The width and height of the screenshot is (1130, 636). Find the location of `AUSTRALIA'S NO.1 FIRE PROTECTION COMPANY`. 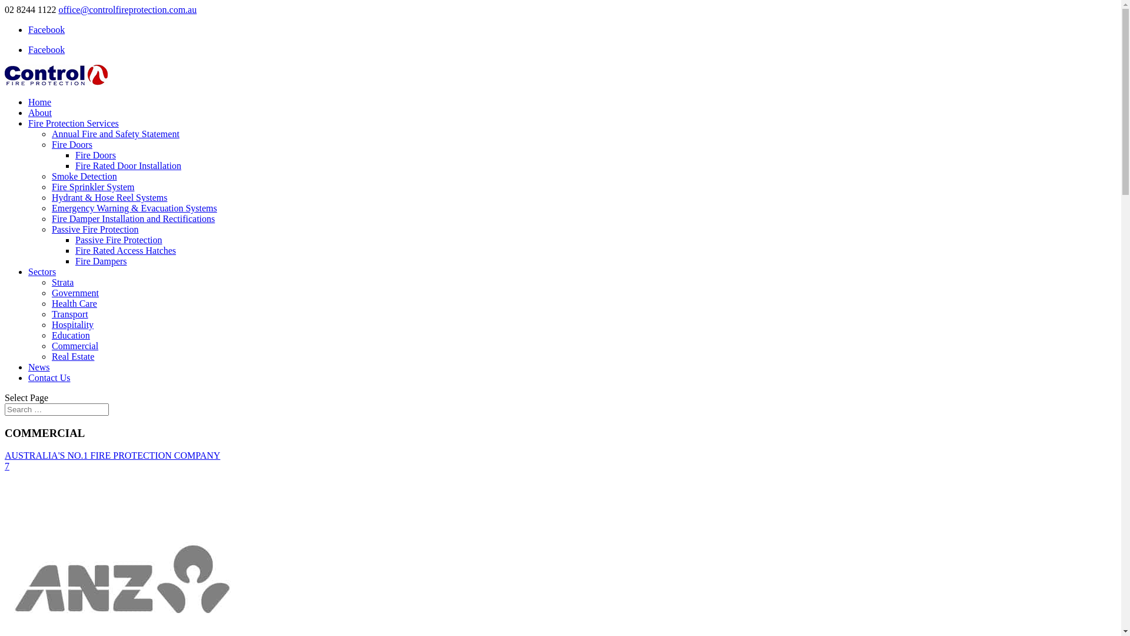

AUSTRALIA'S NO.1 FIRE PROTECTION COMPANY is located at coordinates (112, 456).